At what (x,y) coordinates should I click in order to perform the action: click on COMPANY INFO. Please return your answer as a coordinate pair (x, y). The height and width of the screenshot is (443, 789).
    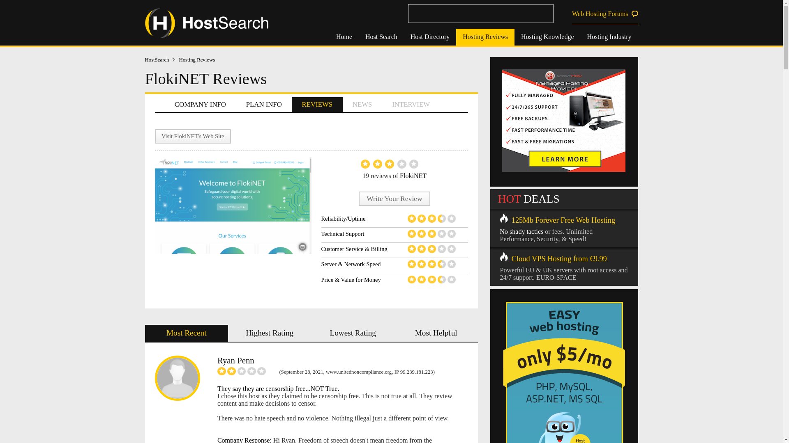
    Looking at the image, I should click on (200, 105).